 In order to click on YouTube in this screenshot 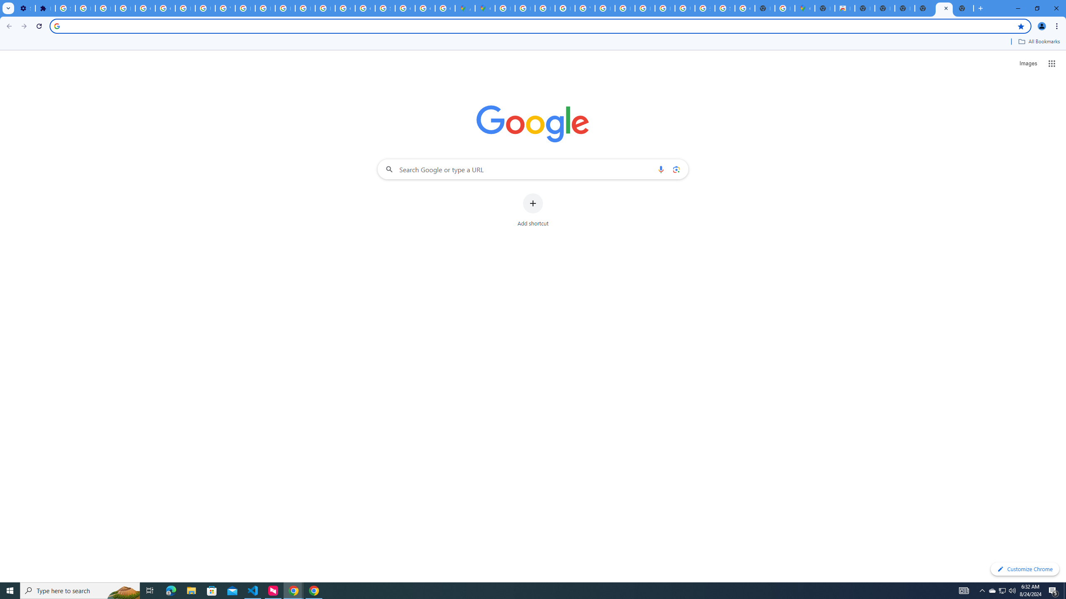, I will do `click(225, 8)`.